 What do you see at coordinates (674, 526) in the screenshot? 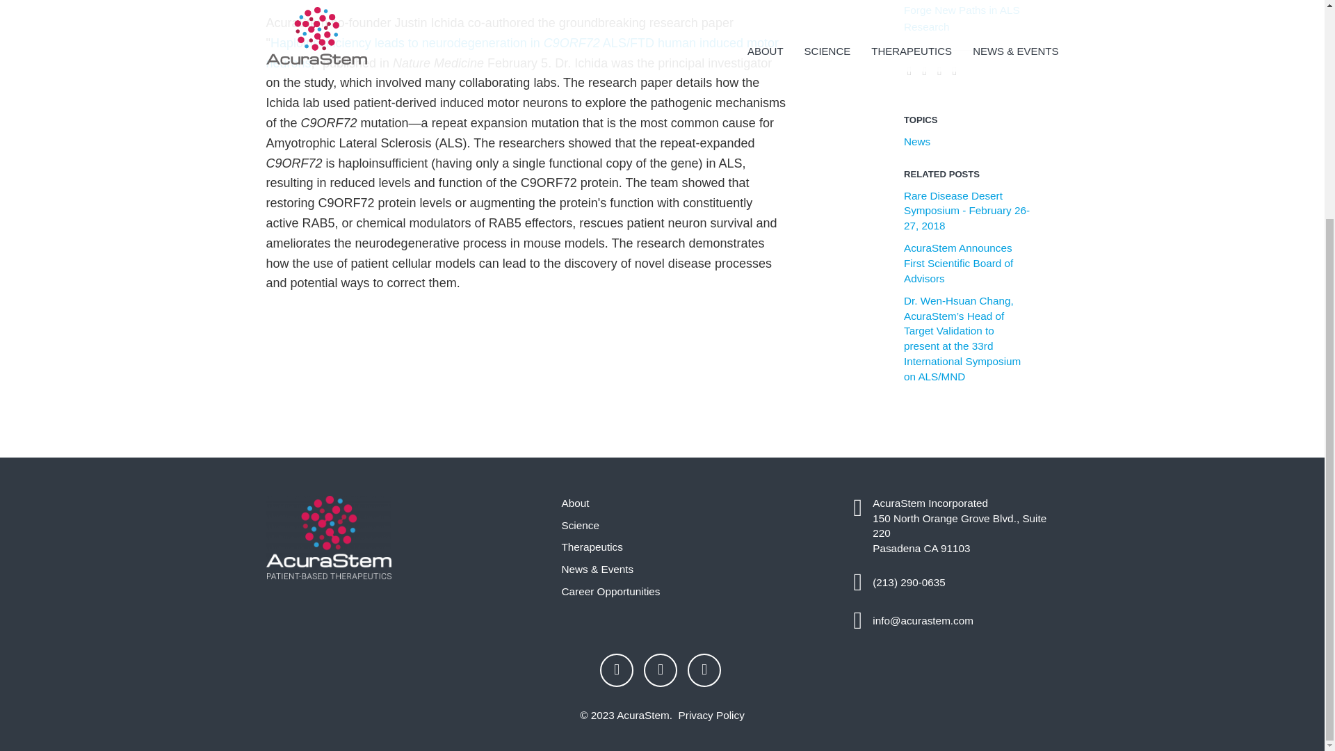
I see `Science` at bounding box center [674, 526].